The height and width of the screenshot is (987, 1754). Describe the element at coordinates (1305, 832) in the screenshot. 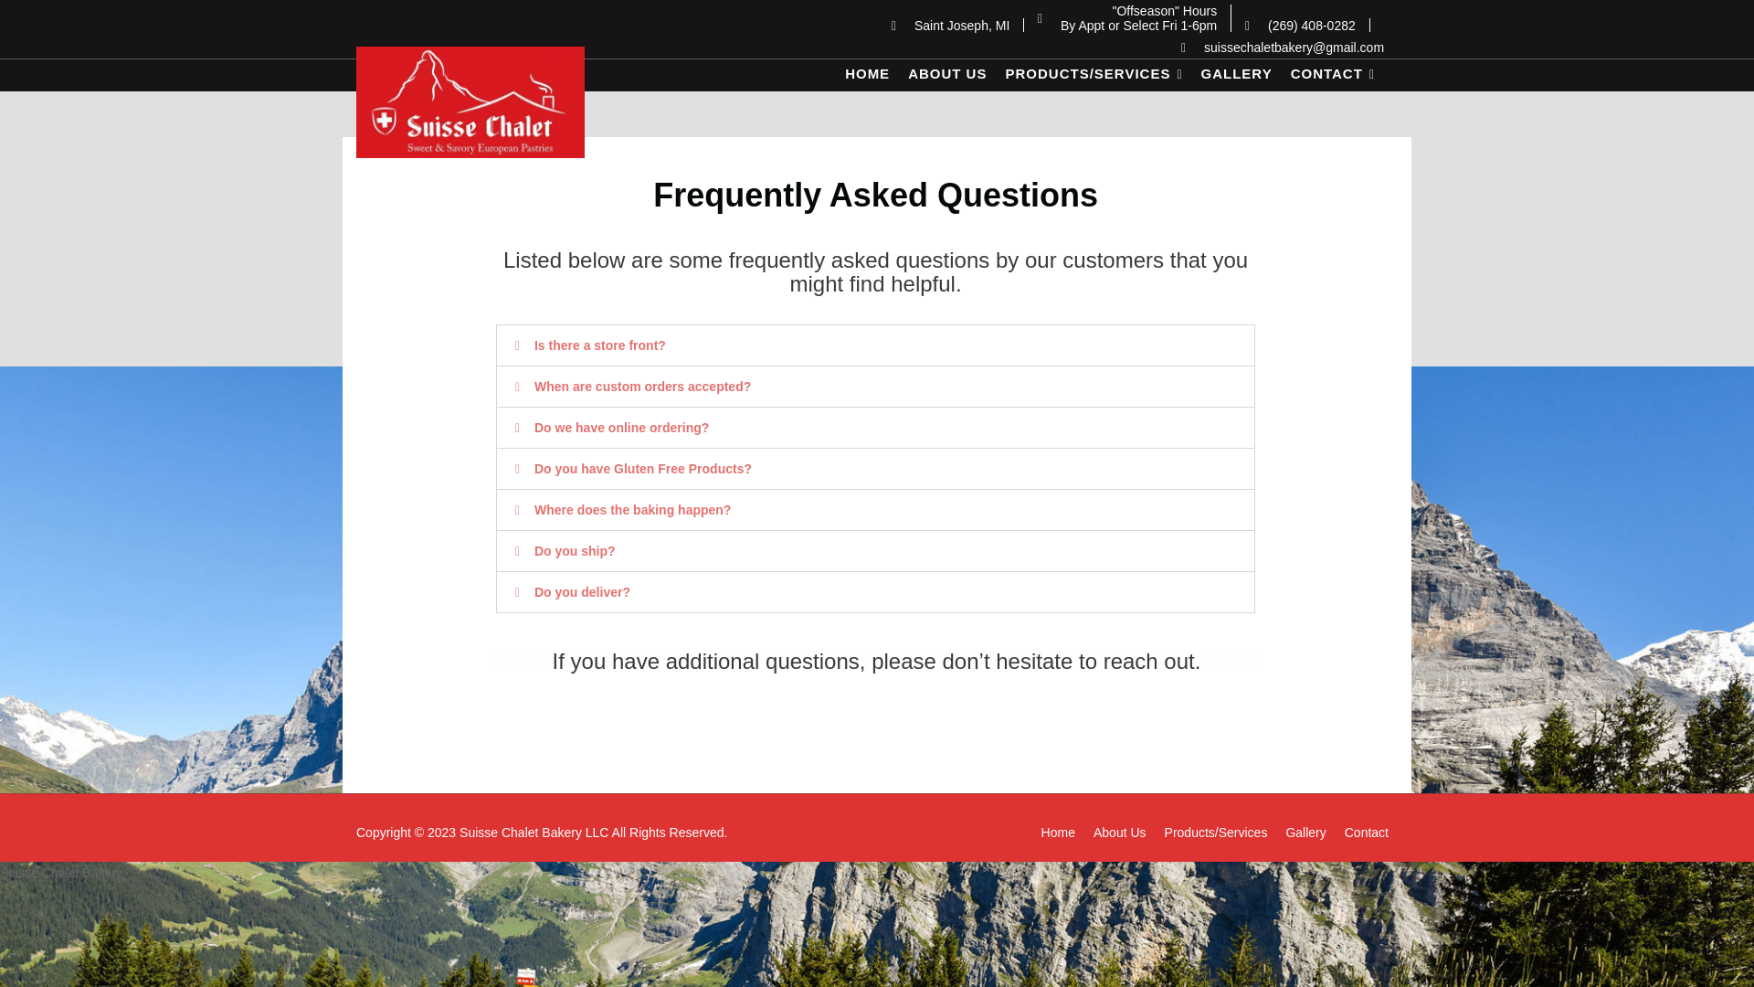

I see `Gallery` at that location.